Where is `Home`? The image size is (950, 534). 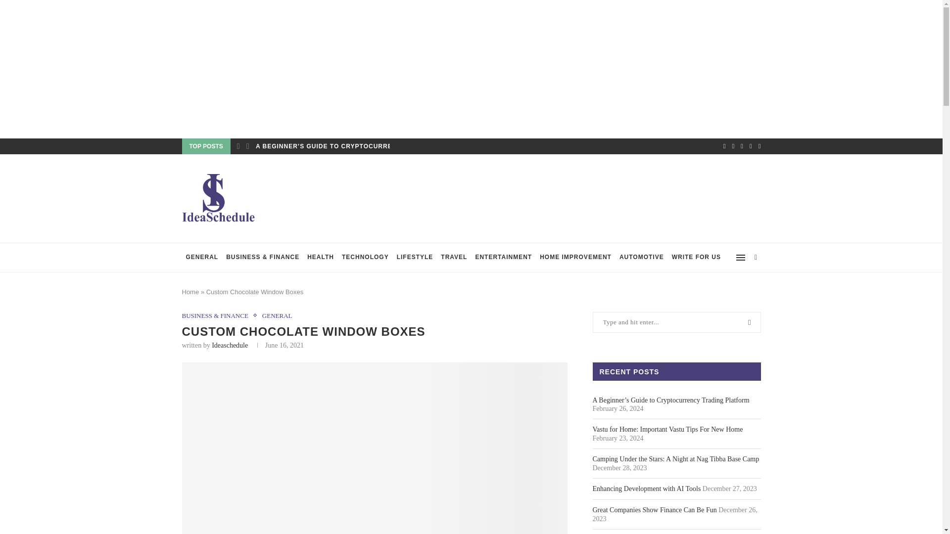
Home is located at coordinates (191, 292).